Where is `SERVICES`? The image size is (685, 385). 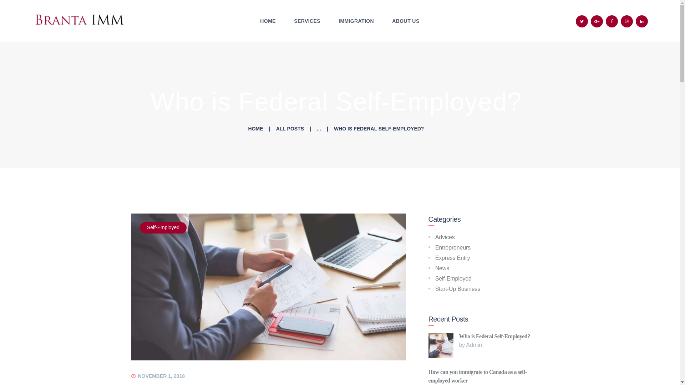 SERVICES is located at coordinates (307, 21).